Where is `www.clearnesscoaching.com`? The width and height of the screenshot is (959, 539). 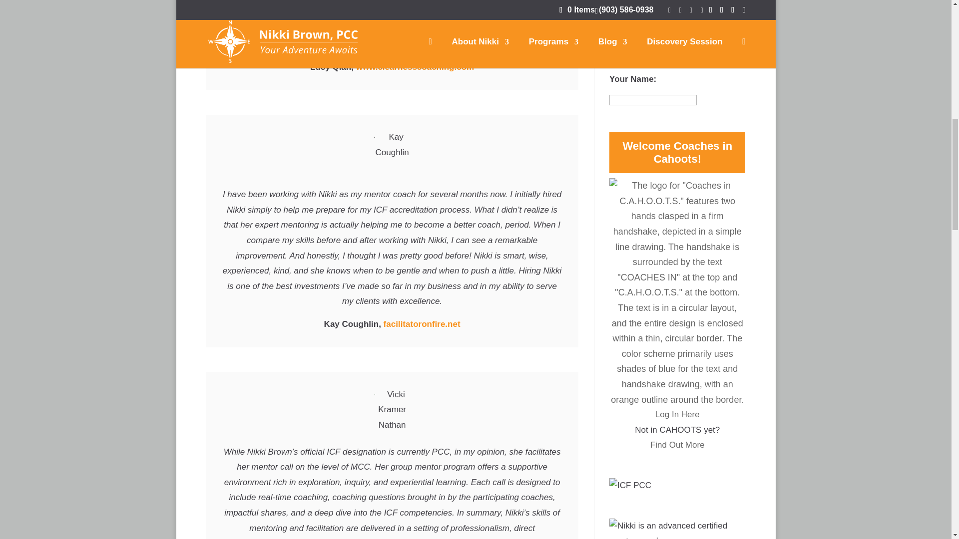 www.clearnesscoaching.com is located at coordinates (415, 67).